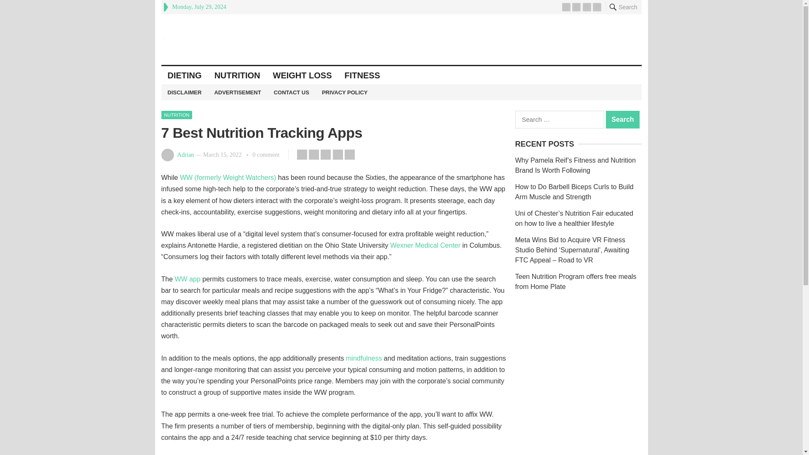 This screenshot has width=809, height=455. I want to click on Adrian, so click(185, 154).